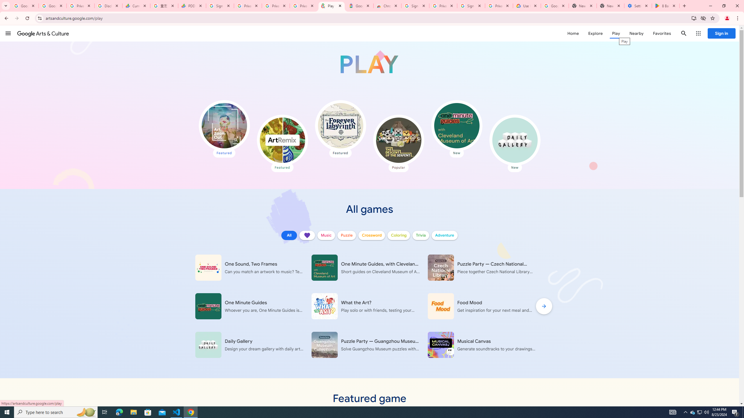 The image size is (744, 418). What do you see at coordinates (456, 126) in the screenshot?
I see `One Minute Guides, with Cleveland Museum of Art` at bounding box center [456, 126].